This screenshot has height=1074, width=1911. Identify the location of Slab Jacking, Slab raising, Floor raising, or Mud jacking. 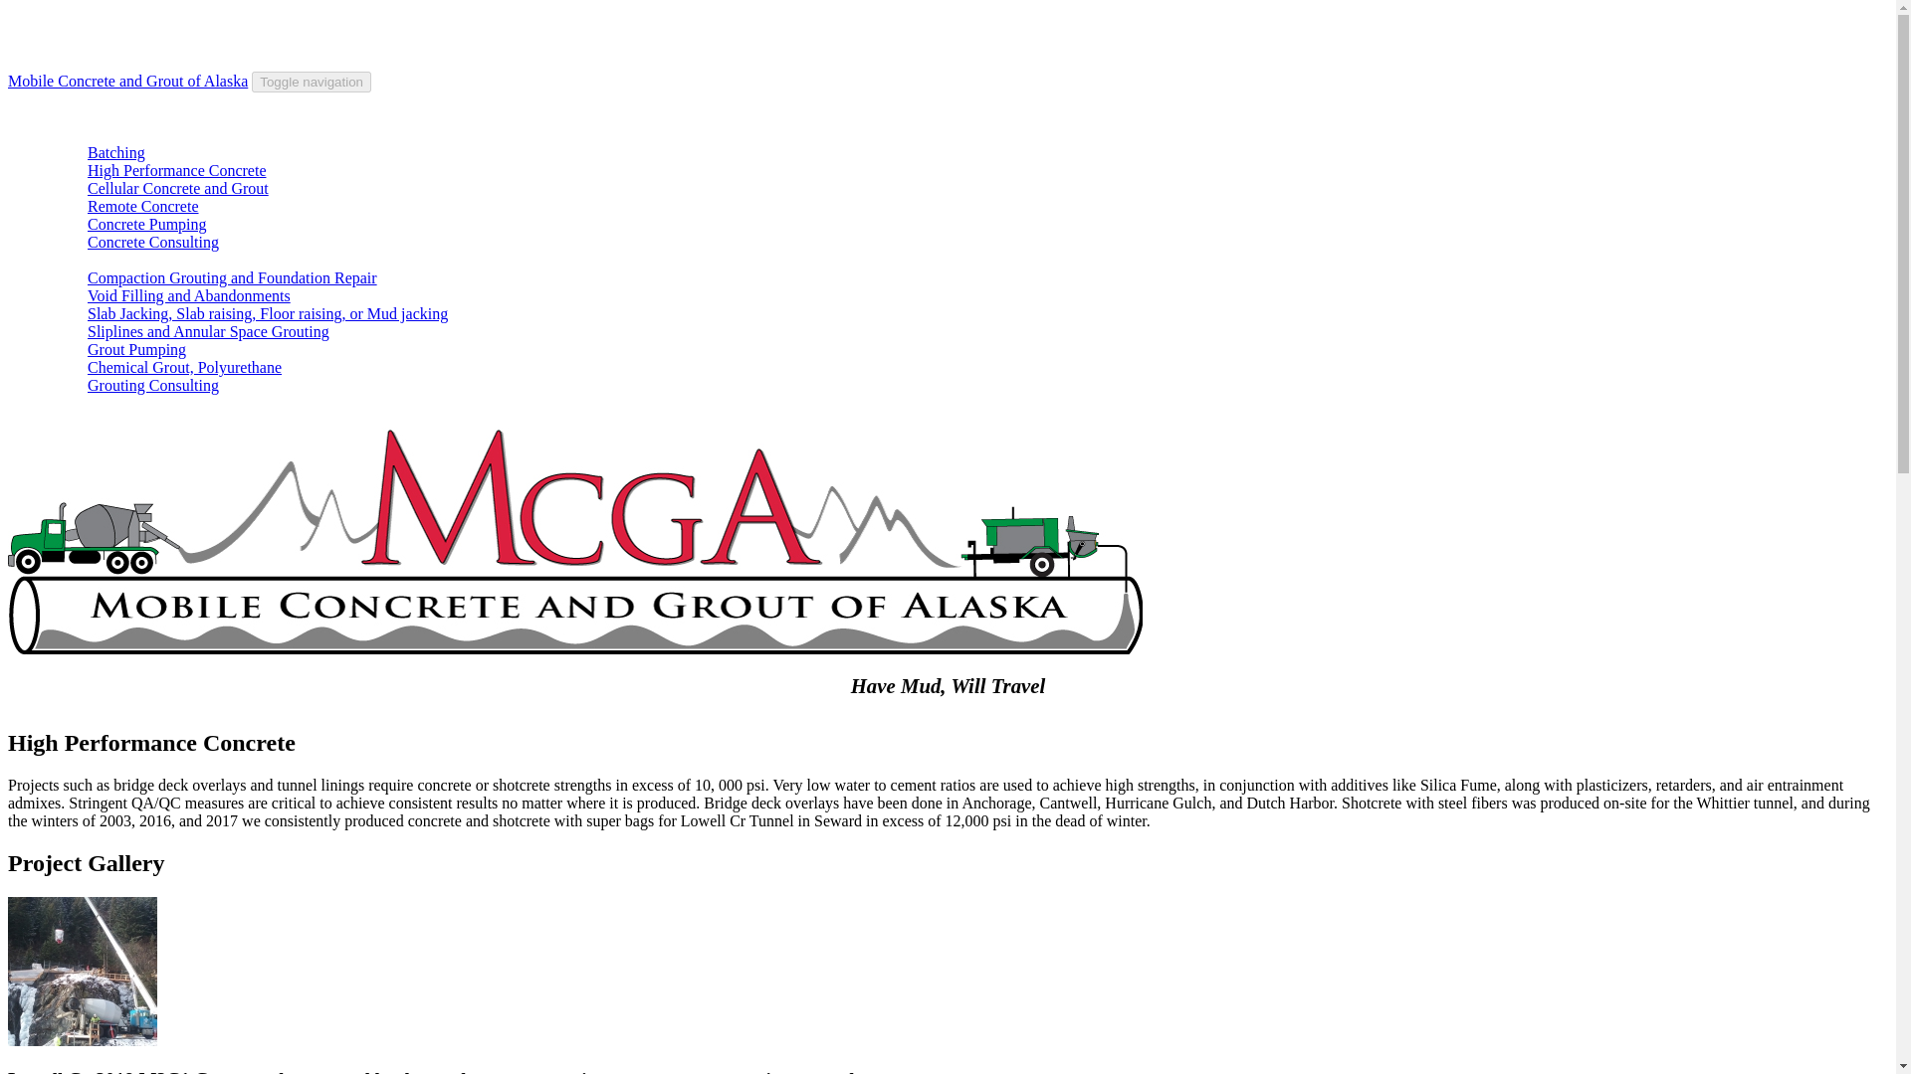
(267, 313).